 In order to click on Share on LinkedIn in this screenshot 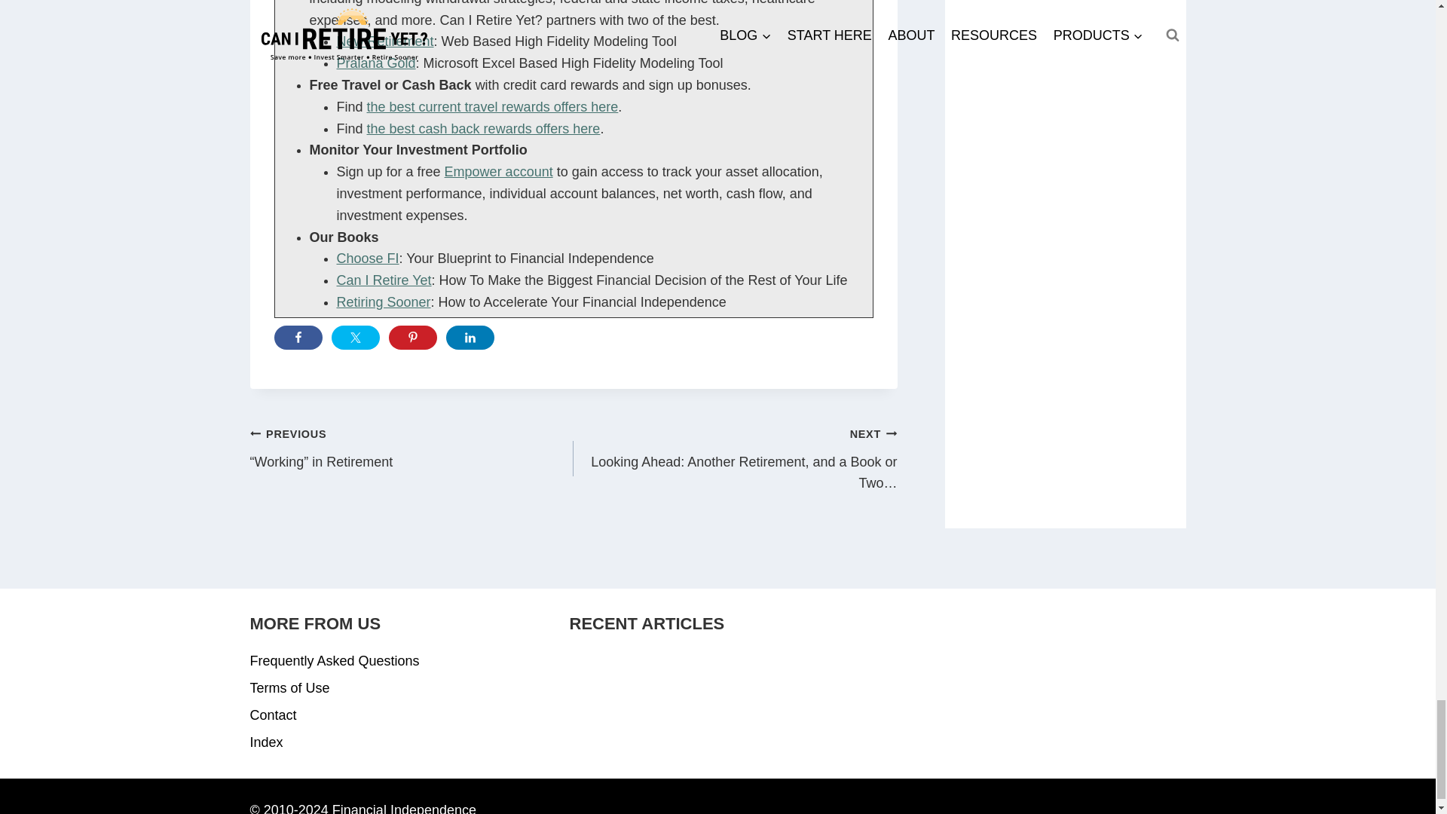, I will do `click(470, 338)`.